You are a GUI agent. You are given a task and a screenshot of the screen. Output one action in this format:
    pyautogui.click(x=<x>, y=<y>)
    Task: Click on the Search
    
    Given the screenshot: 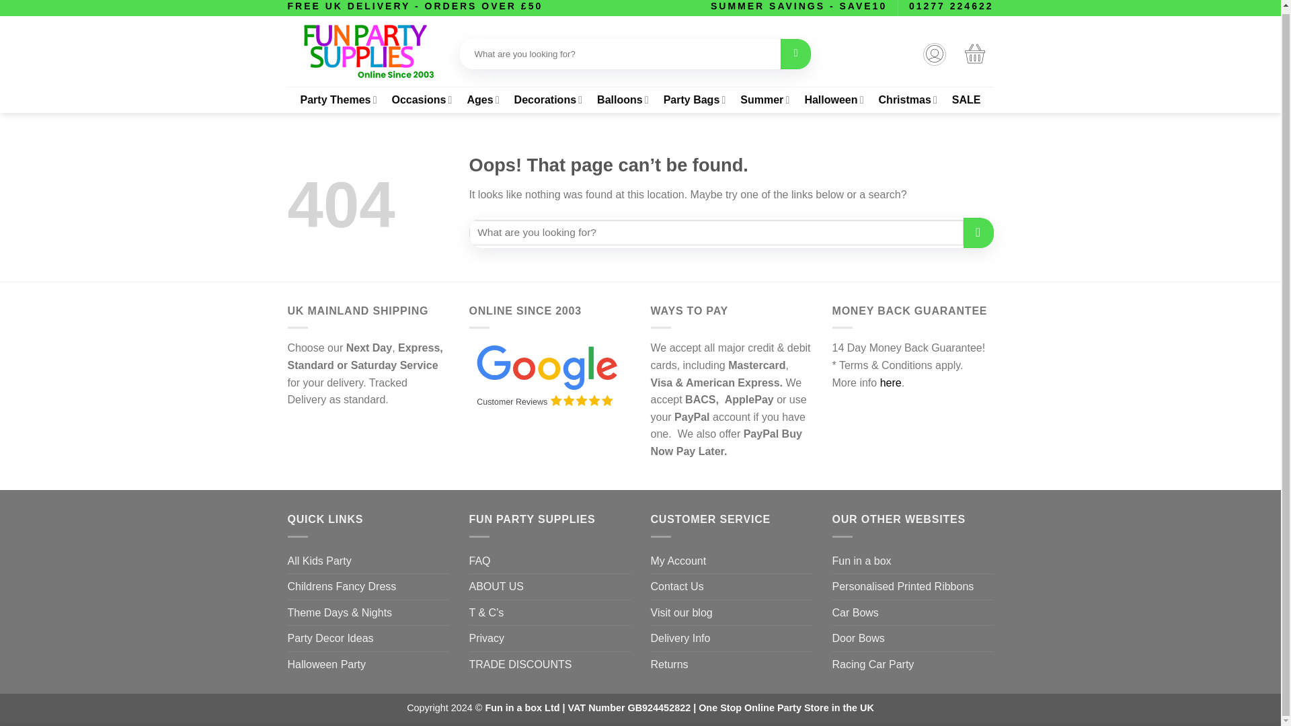 What is the action you would take?
    pyautogui.click(x=795, y=54)
    